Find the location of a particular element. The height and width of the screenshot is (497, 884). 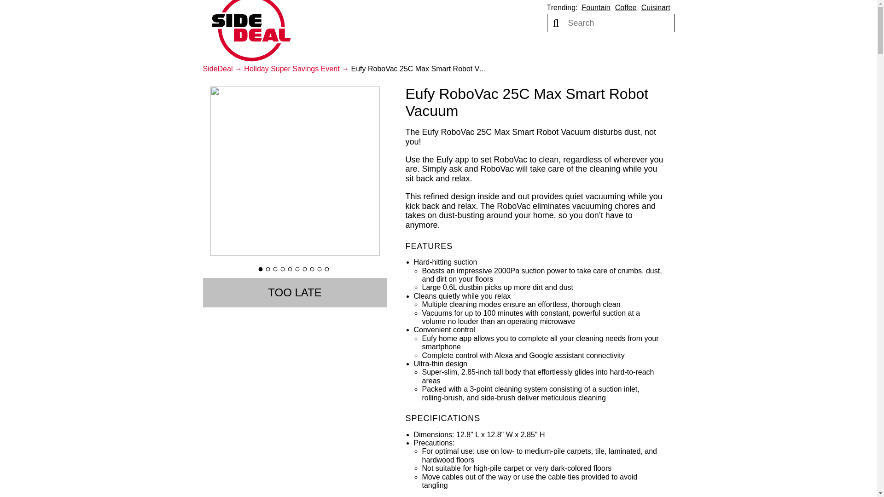

Search for Fountain is located at coordinates (596, 7).